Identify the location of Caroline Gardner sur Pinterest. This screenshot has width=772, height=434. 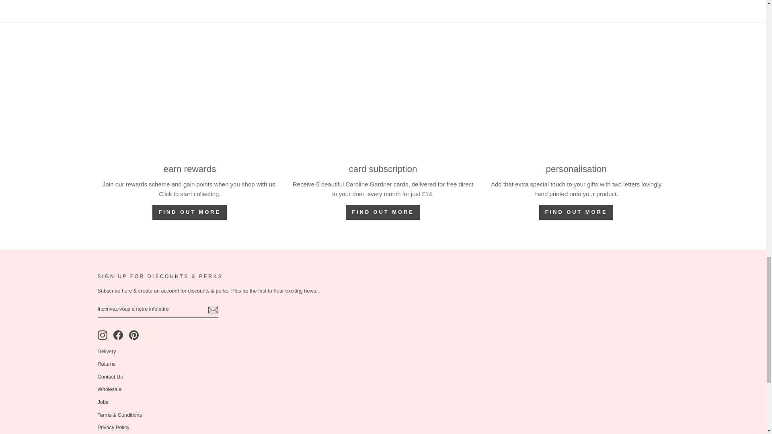
(133, 335).